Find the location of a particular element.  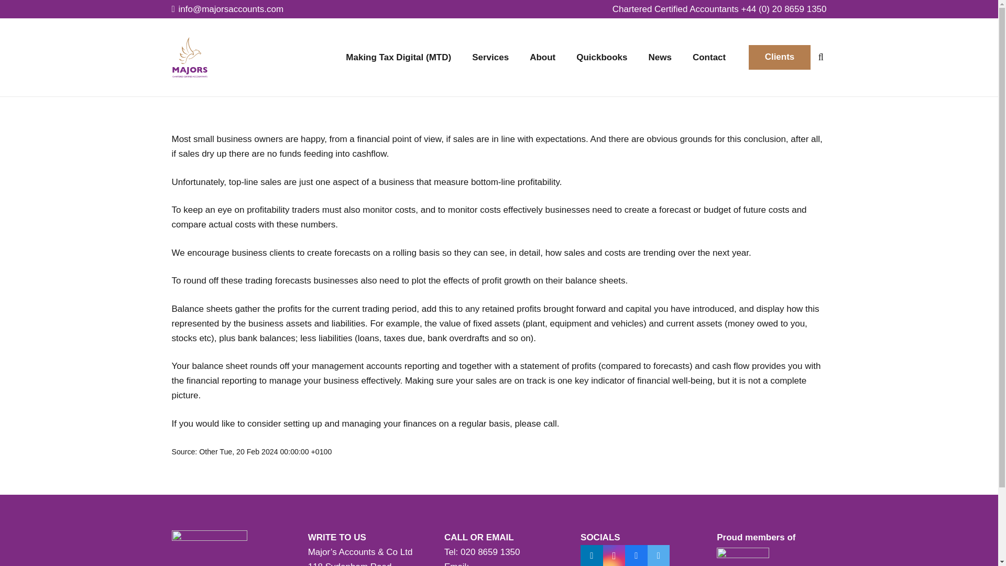

Instagram is located at coordinates (614, 556).